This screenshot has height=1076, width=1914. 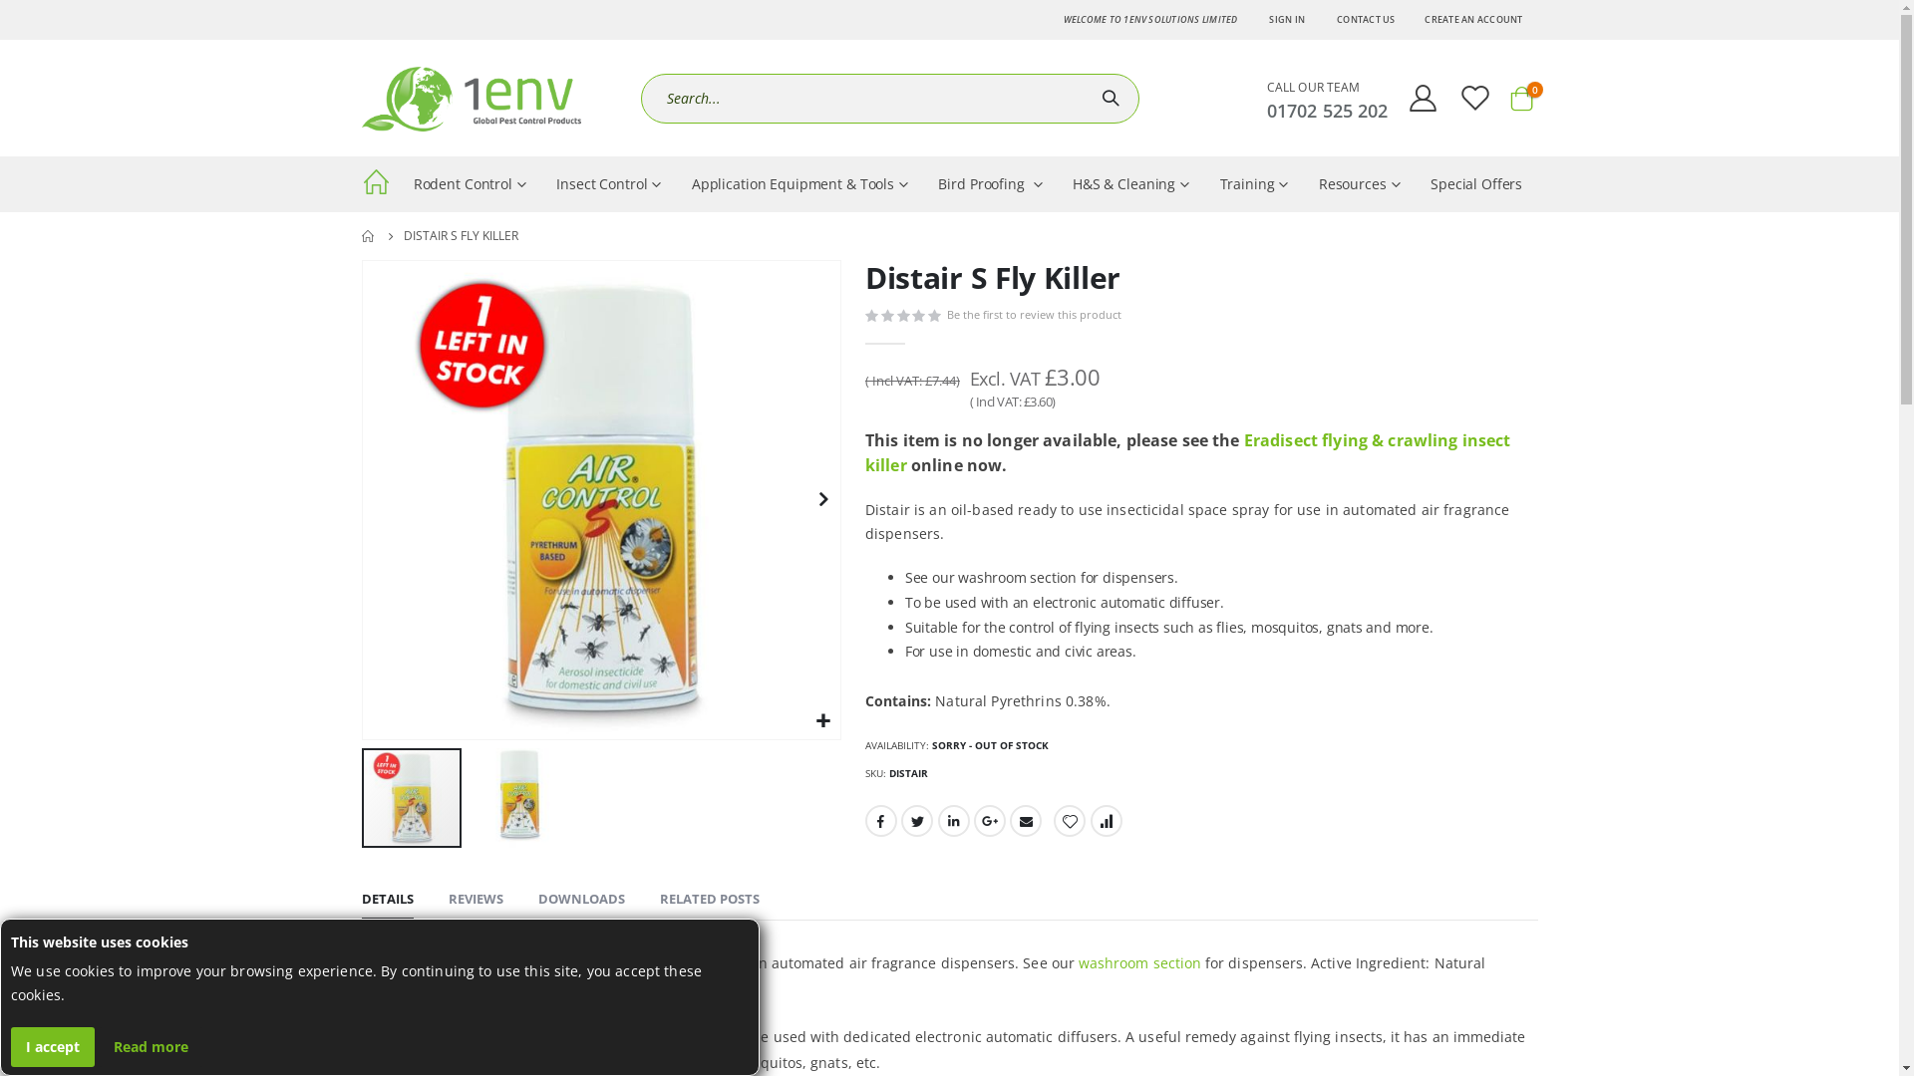 What do you see at coordinates (800, 184) in the screenshot?
I see `Application Equipment & Tools` at bounding box center [800, 184].